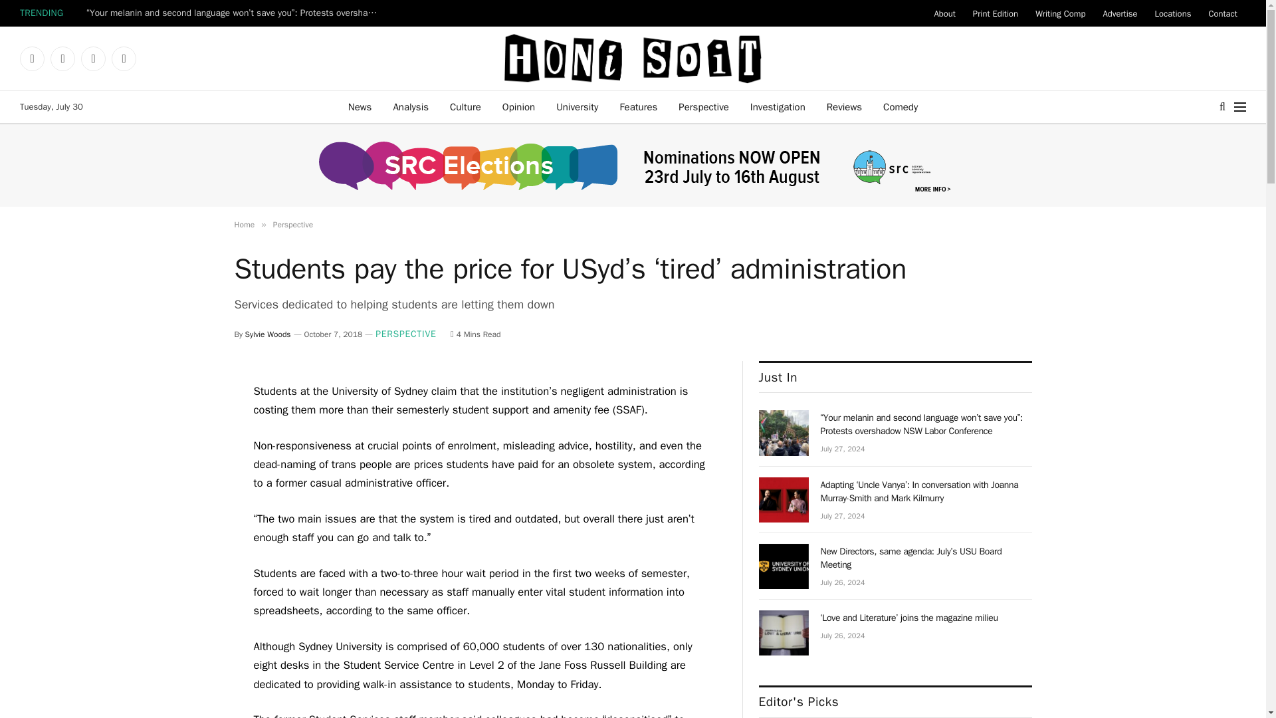 This screenshot has width=1276, height=718. I want to click on Posts by Sylvie Woods, so click(267, 334).